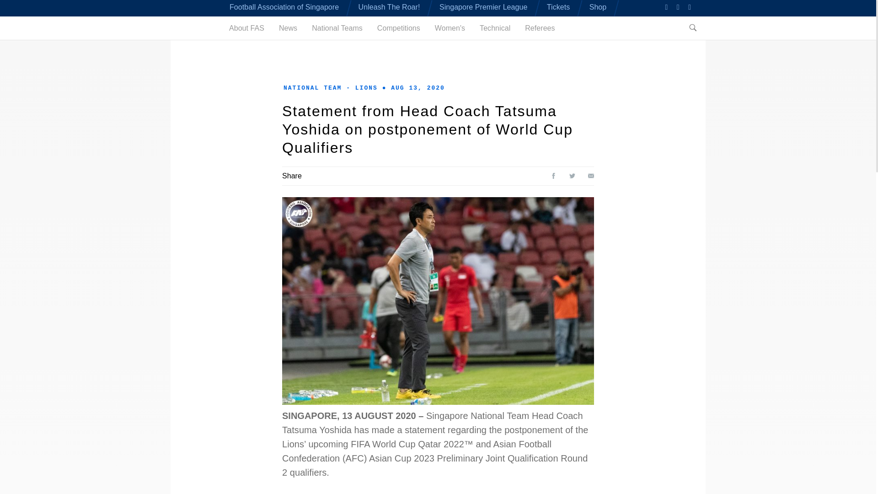 Image resolution: width=878 pixels, height=494 pixels. Describe the element at coordinates (389, 6) in the screenshot. I see `Unleash The Roar!` at that location.